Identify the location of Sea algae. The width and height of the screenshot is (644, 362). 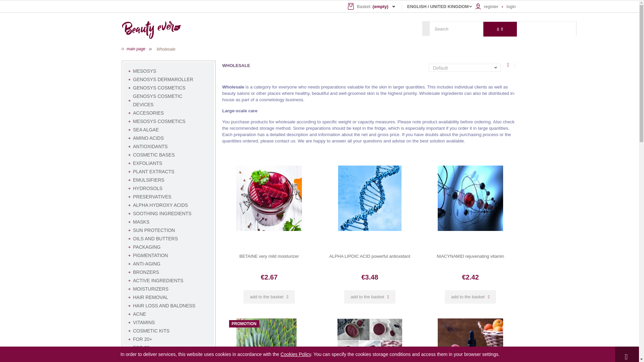
(169, 129).